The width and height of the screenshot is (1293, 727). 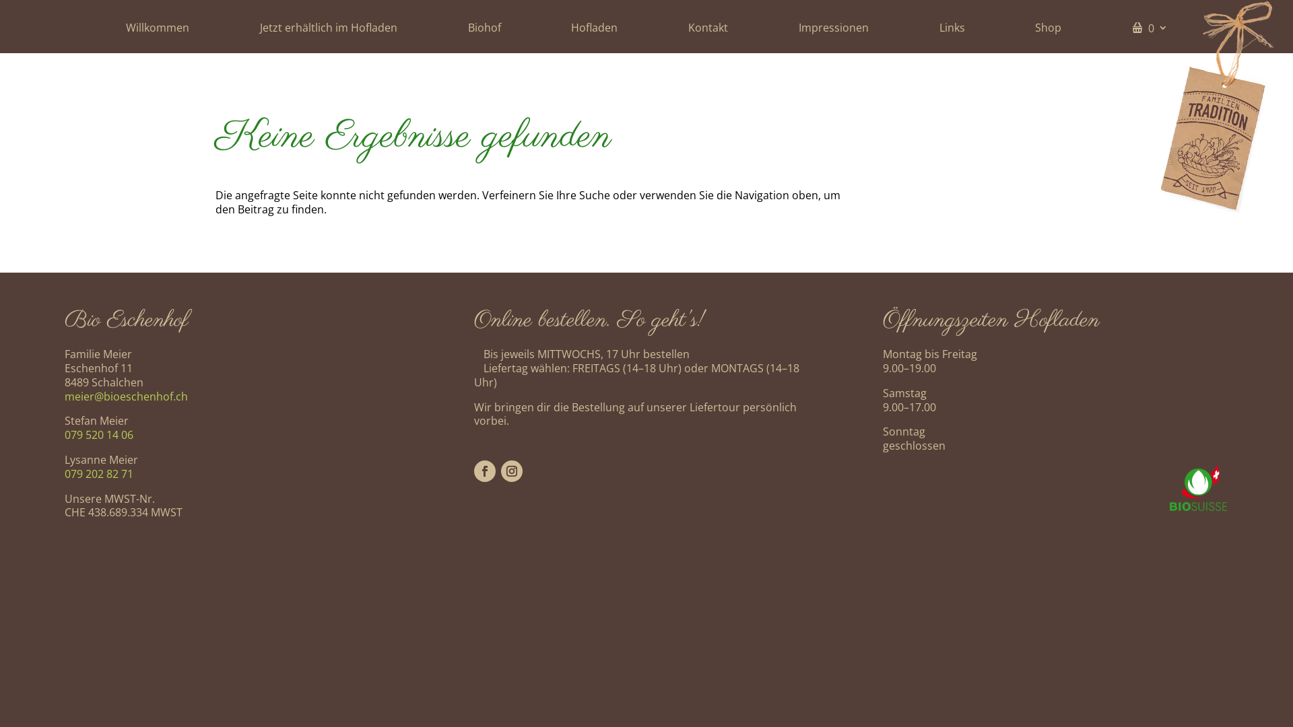 What do you see at coordinates (99, 435) in the screenshot?
I see `079 520 14 06` at bounding box center [99, 435].